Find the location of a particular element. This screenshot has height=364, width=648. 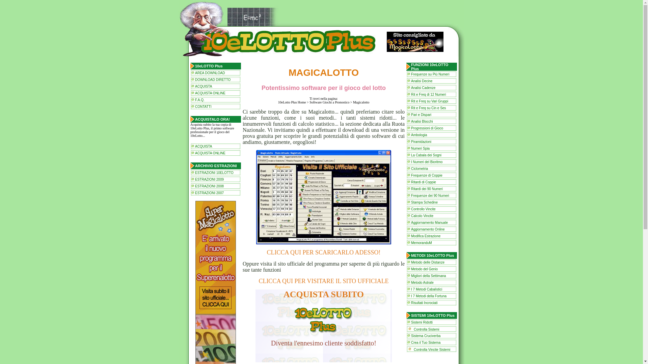

ESTRAZIONI 2008 is located at coordinates (209, 186).